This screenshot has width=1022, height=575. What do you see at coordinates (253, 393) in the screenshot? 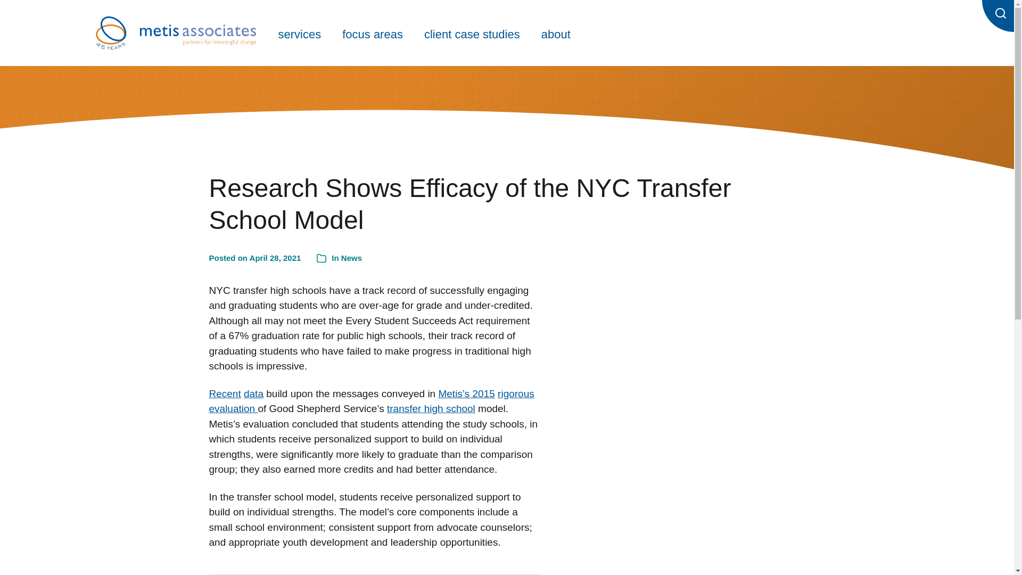
I see `data` at bounding box center [253, 393].